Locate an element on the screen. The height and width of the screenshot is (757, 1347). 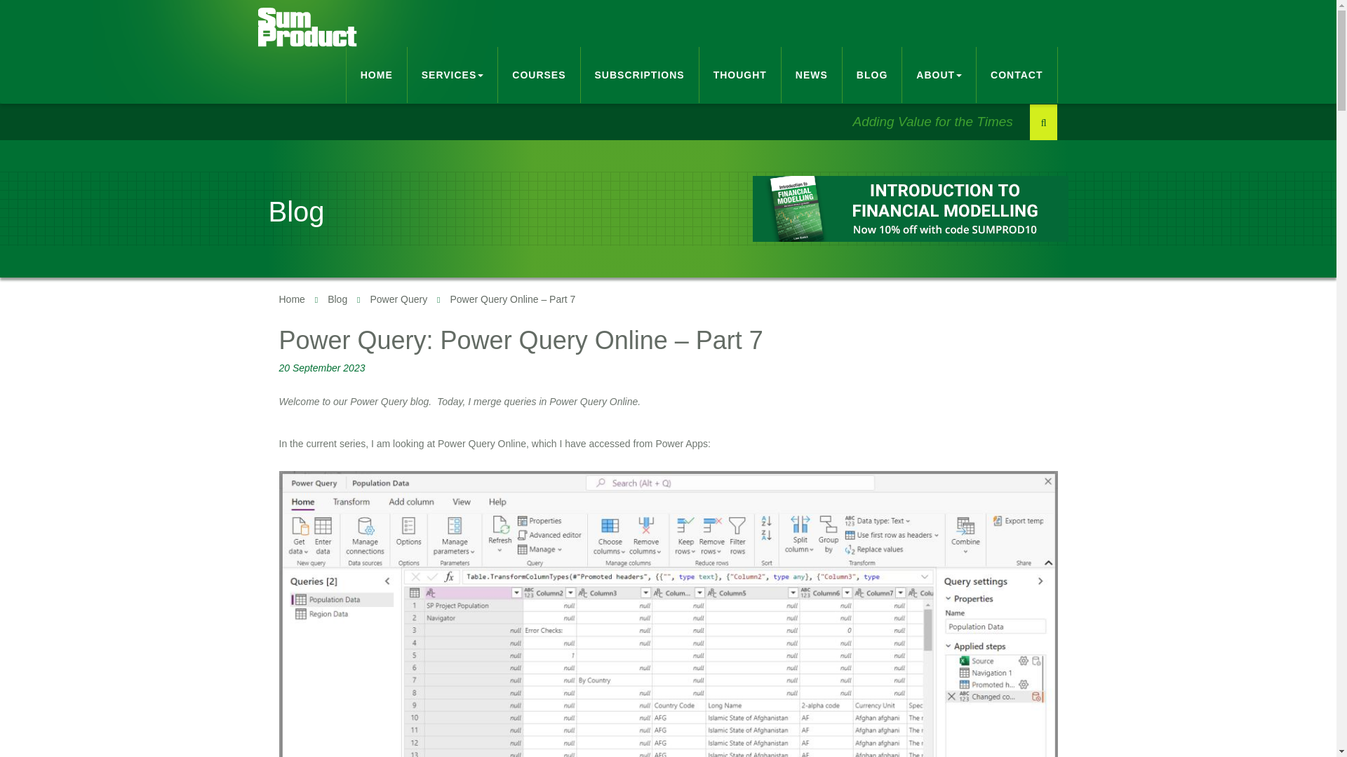
THOUGHT is located at coordinates (739, 74).